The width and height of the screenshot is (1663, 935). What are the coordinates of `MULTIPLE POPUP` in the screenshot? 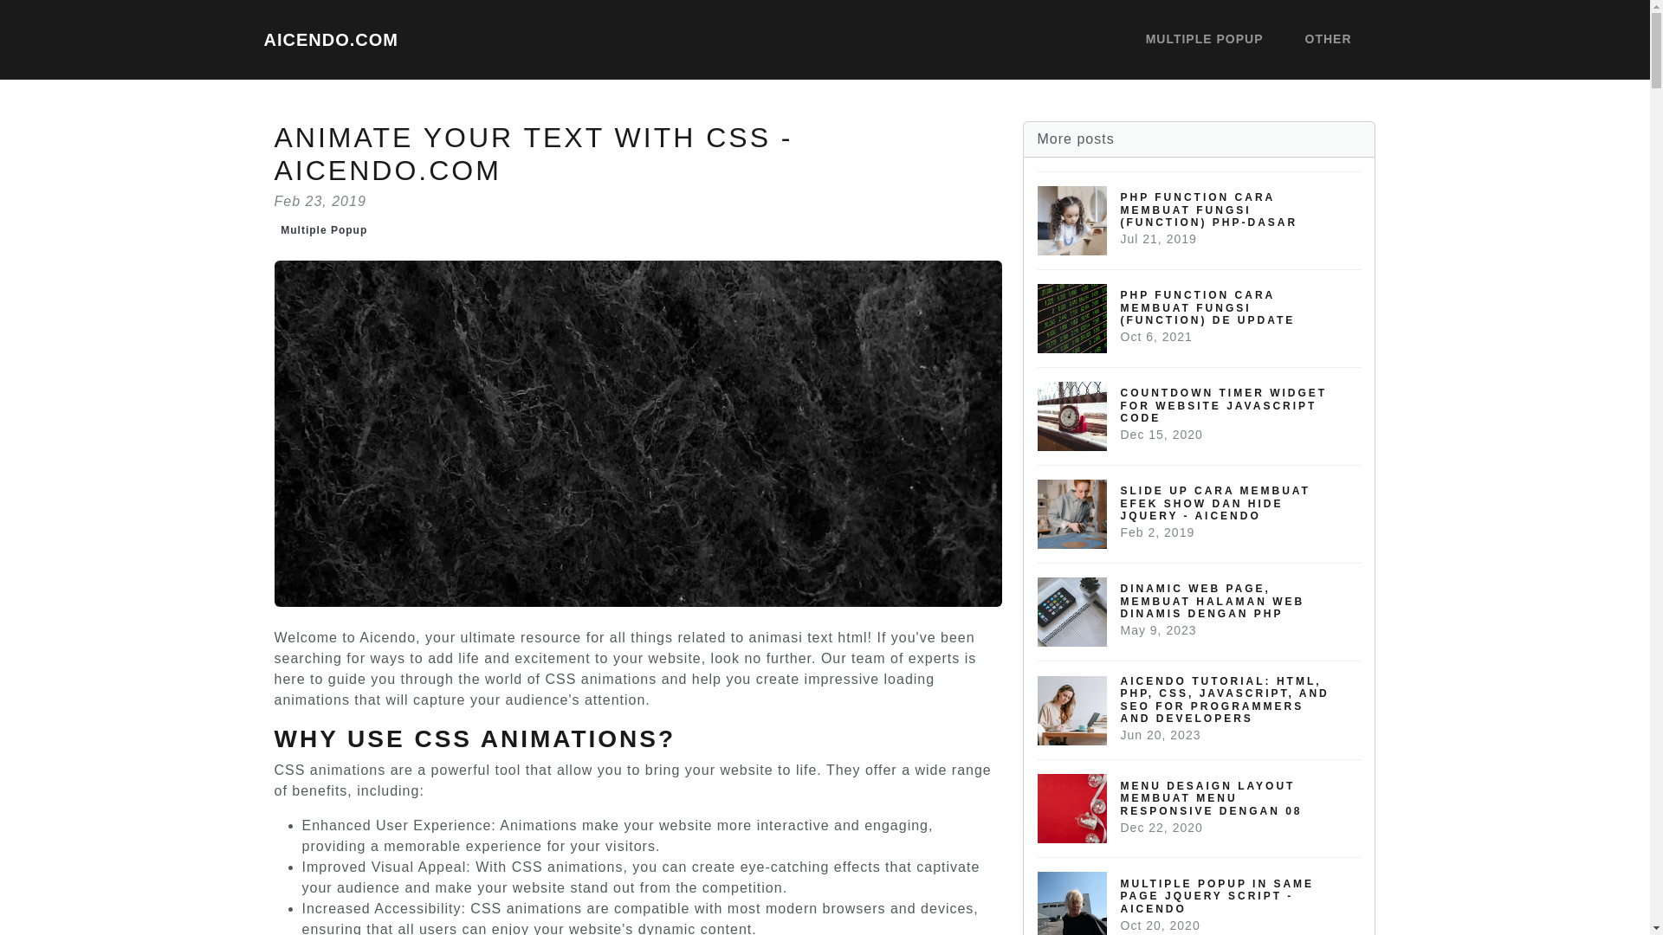 It's located at (1204, 40).